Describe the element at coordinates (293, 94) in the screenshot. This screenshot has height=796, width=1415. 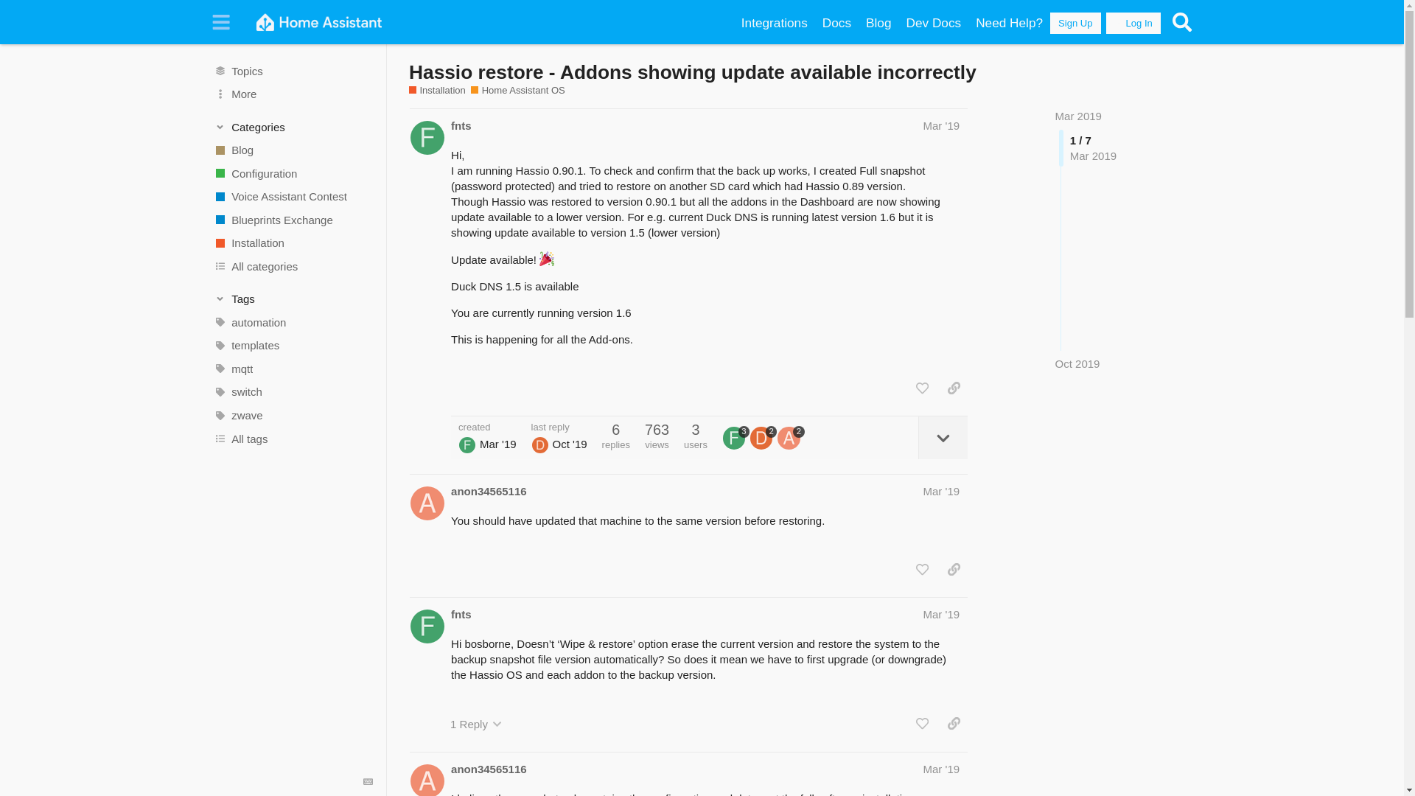
I see `More` at that location.